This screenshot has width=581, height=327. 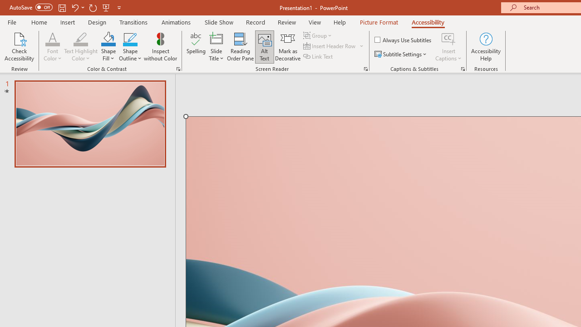 What do you see at coordinates (366, 69) in the screenshot?
I see `Screen Reader` at bounding box center [366, 69].